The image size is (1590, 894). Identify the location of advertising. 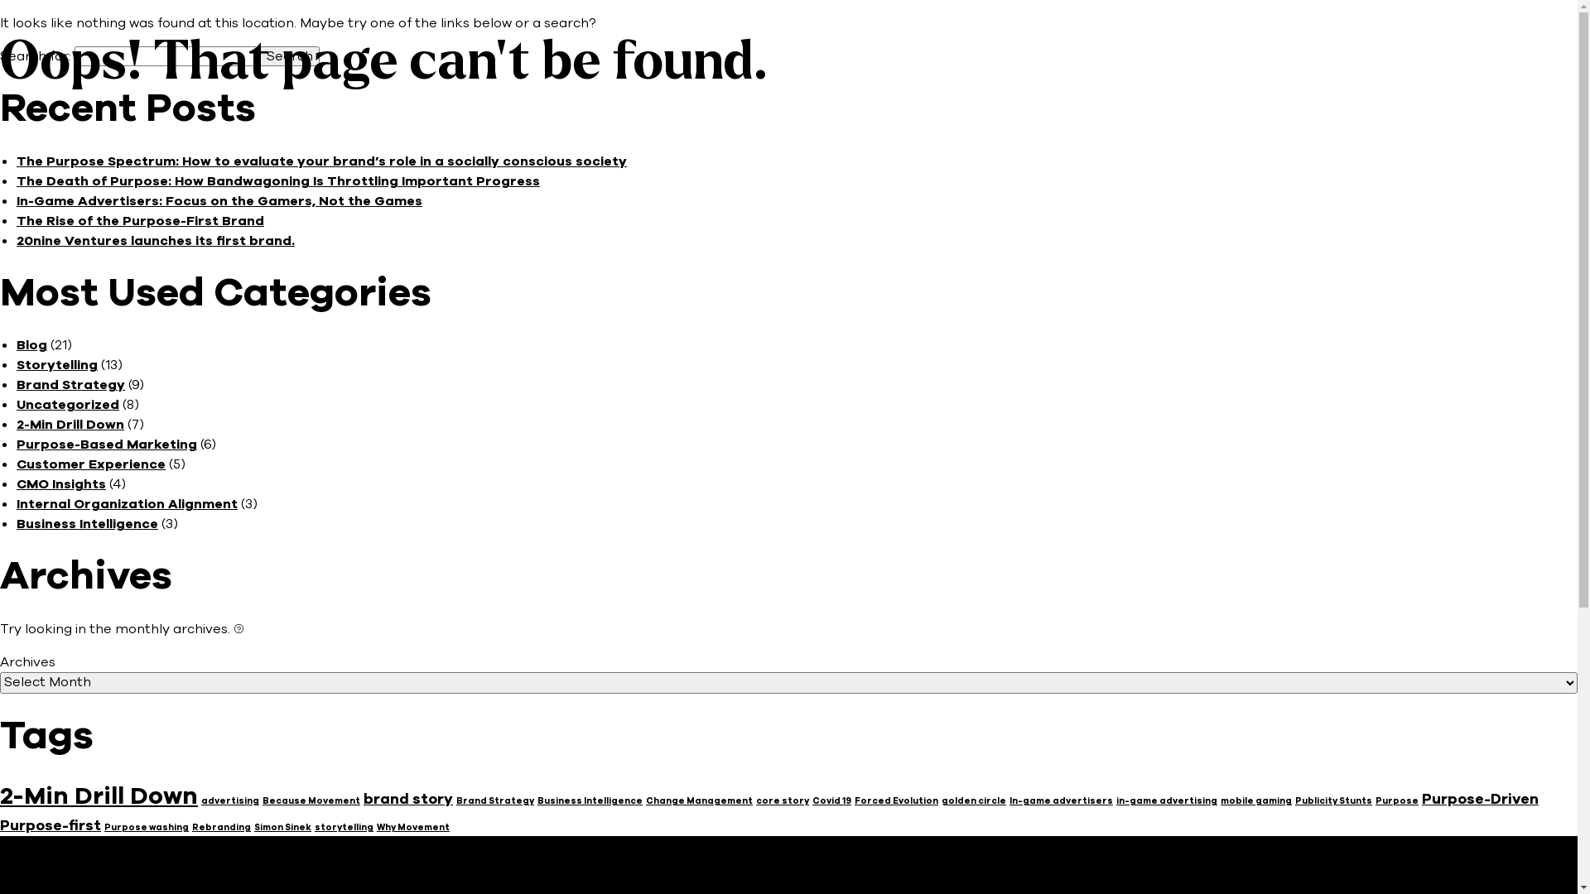
(230, 801).